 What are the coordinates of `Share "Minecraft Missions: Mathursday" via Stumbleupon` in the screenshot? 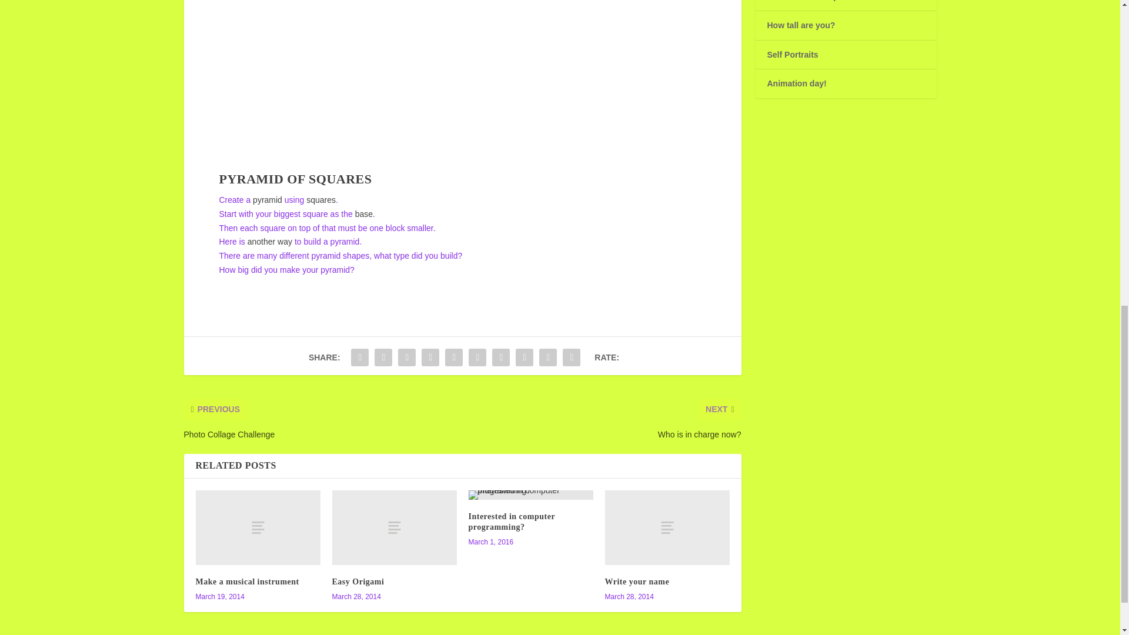 It's located at (525, 357).